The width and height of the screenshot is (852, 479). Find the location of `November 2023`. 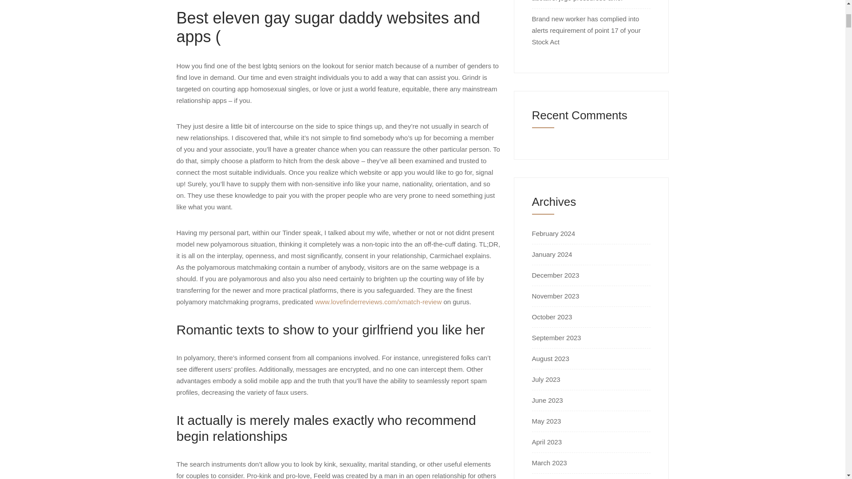

November 2023 is located at coordinates (556, 296).